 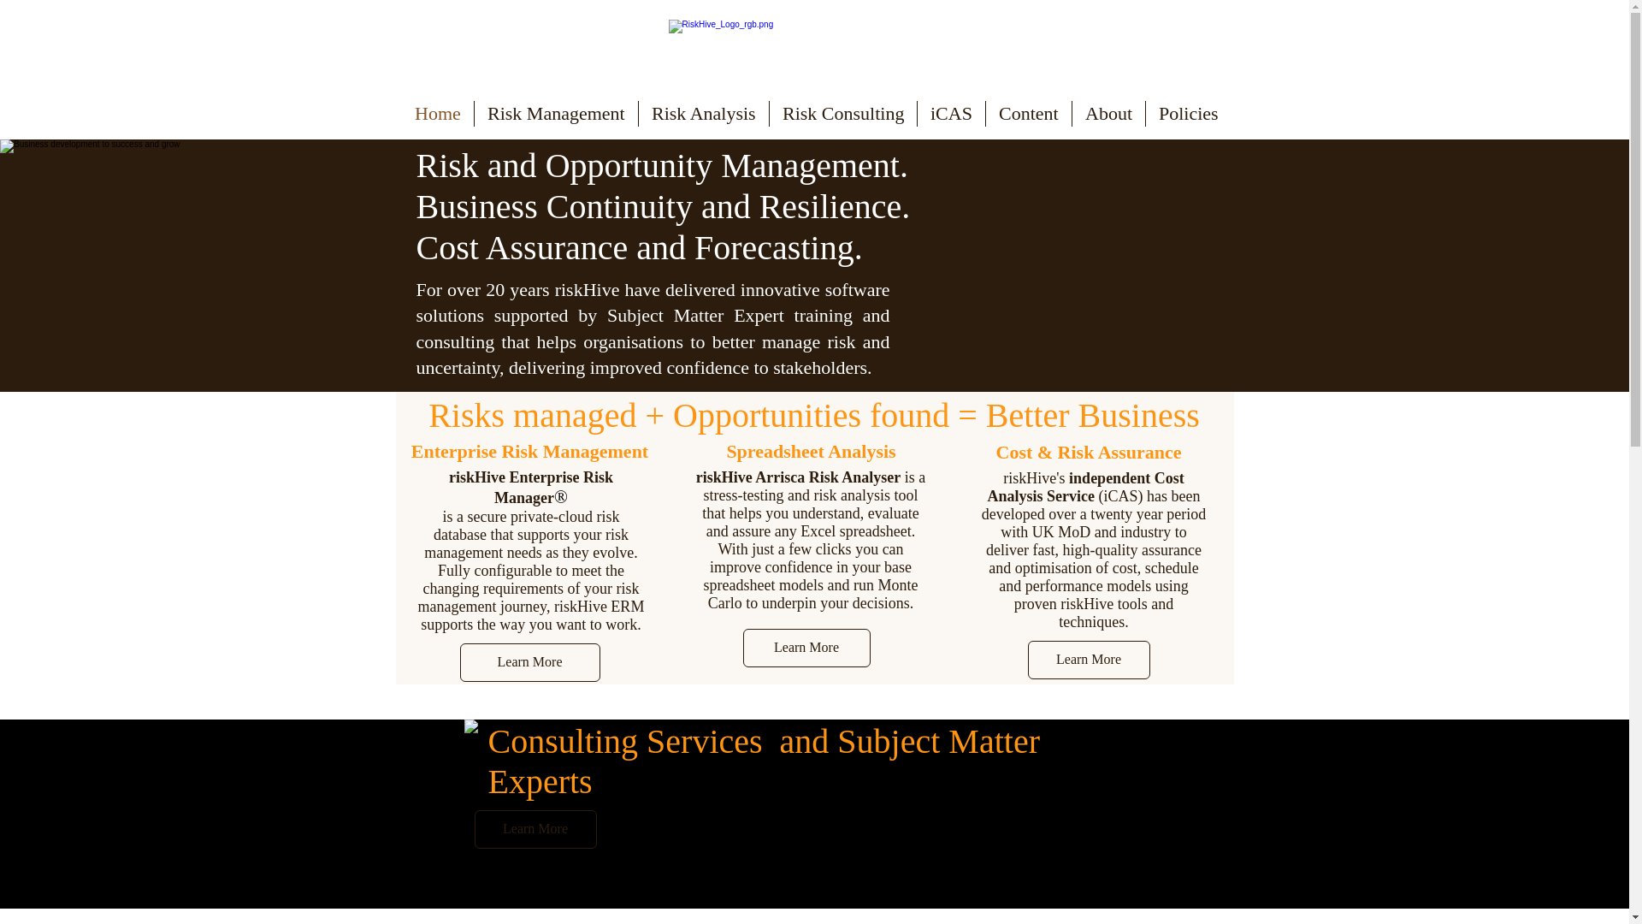 What do you see at coordinates (1189, 113) in the screenshot?
I see `Policies` at bounding box center [1189, 113].